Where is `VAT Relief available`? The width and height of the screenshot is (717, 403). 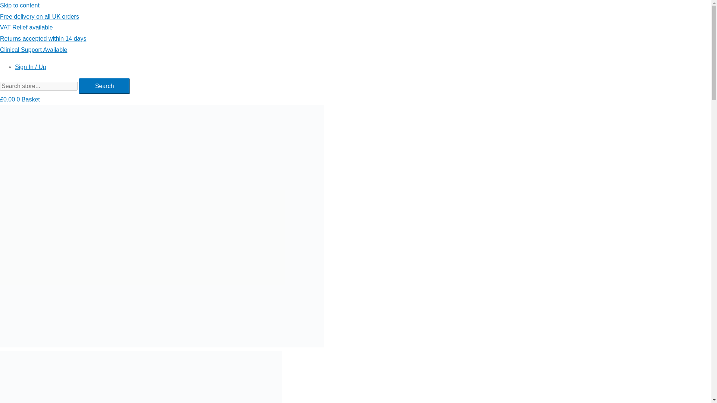
VAT Relief available is located at coordinates (26, 27).